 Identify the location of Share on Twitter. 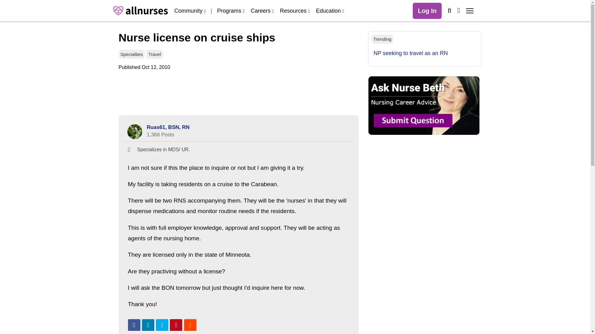
(162, 325).